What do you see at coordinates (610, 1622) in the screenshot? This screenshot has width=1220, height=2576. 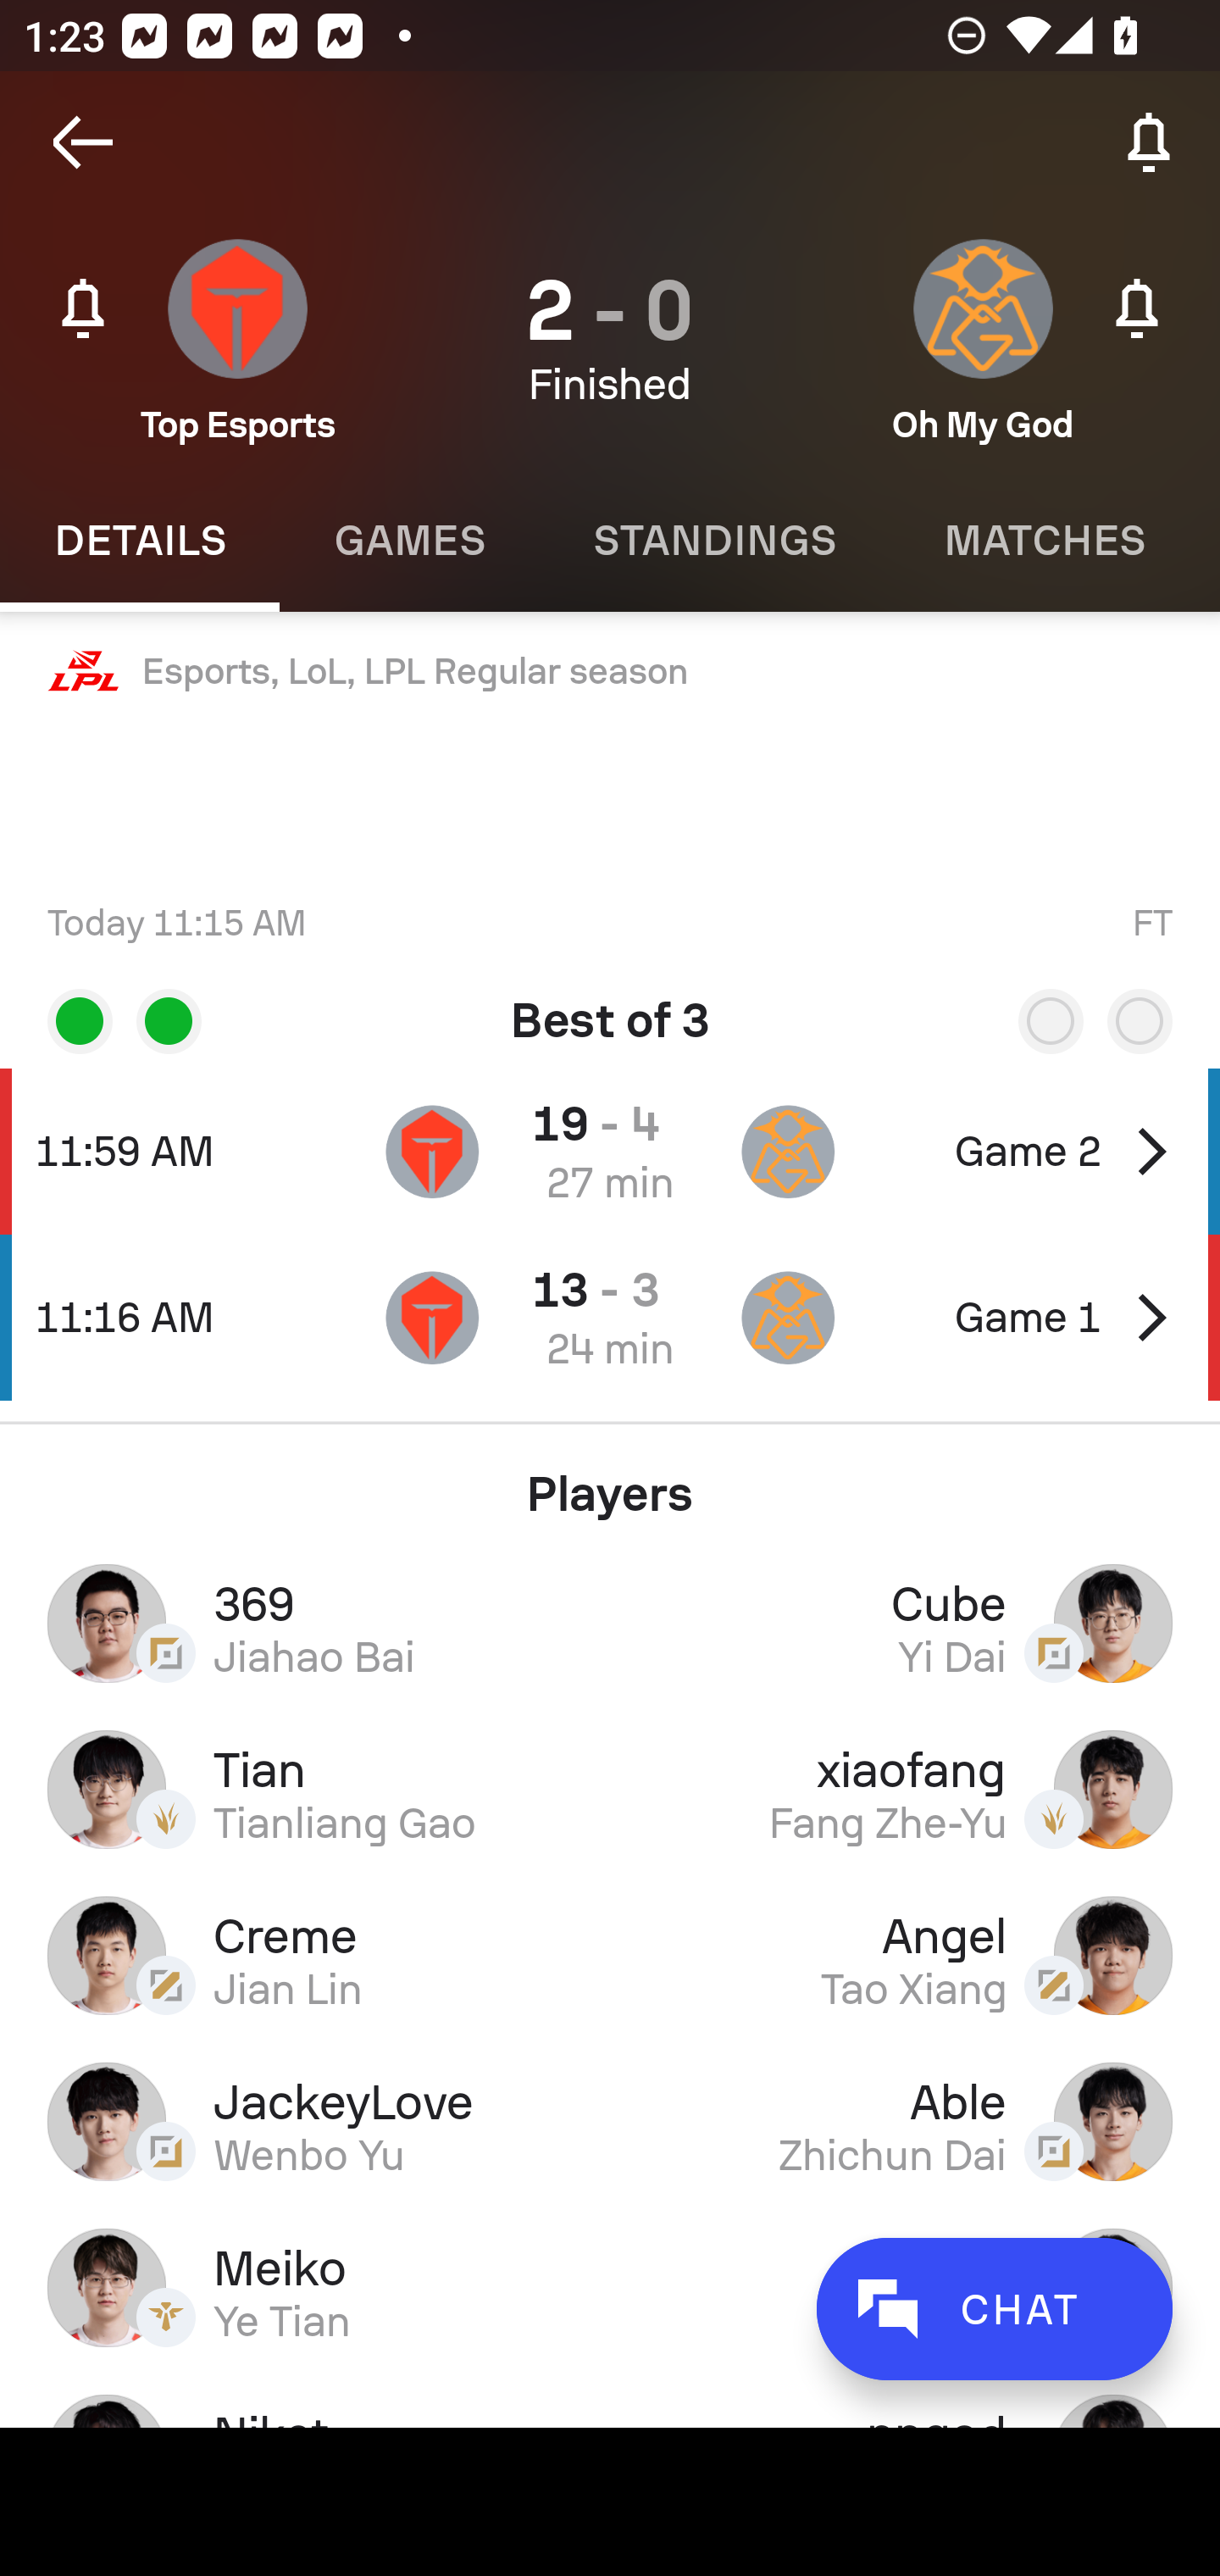 I see `369 Cube Jiahao Bai Yi Dai` at bounding box center [610, 1622].